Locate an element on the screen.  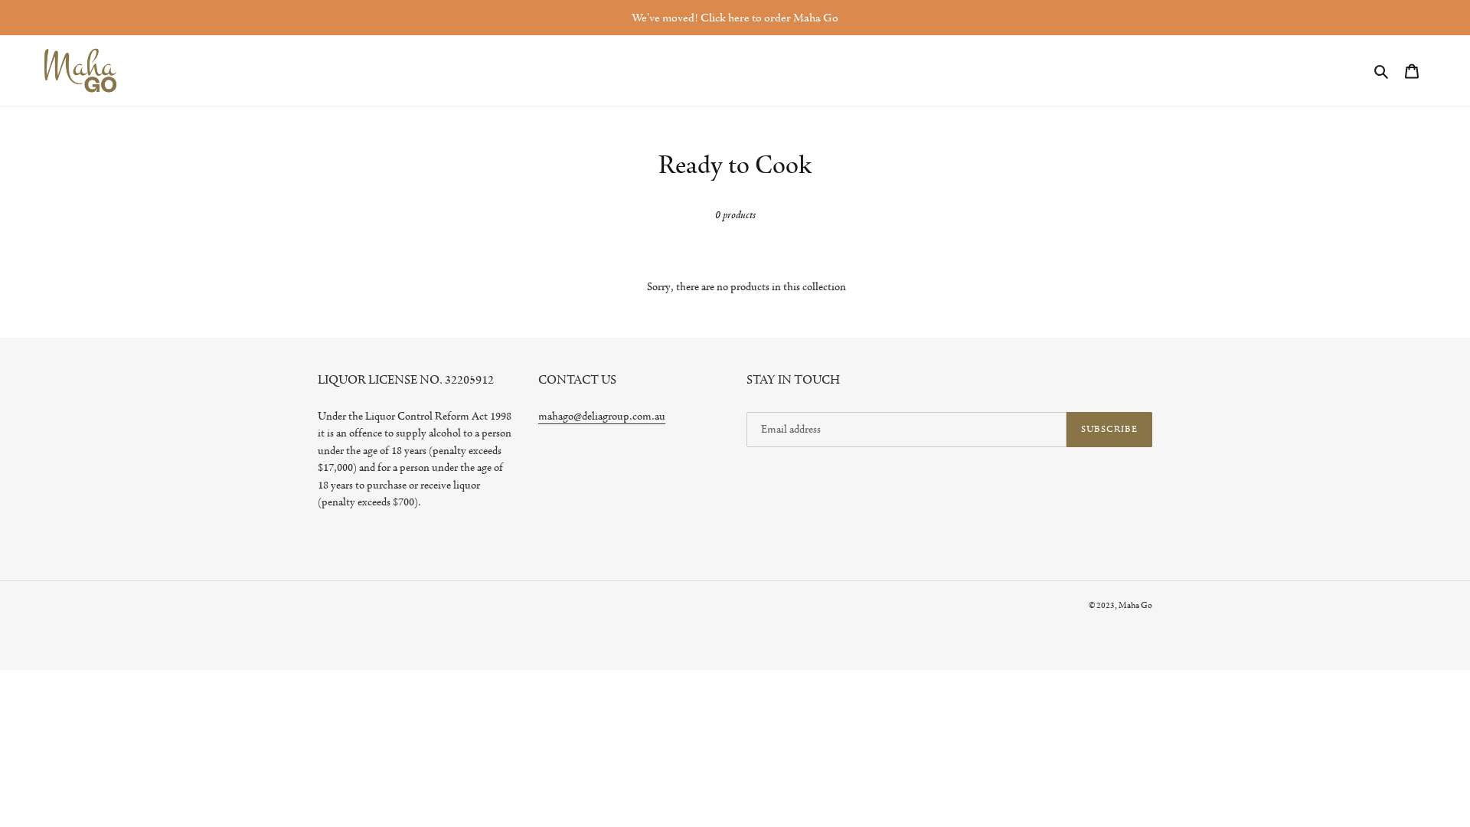
mahago@deliagroup.com.au is located at coordinates (601, 417).